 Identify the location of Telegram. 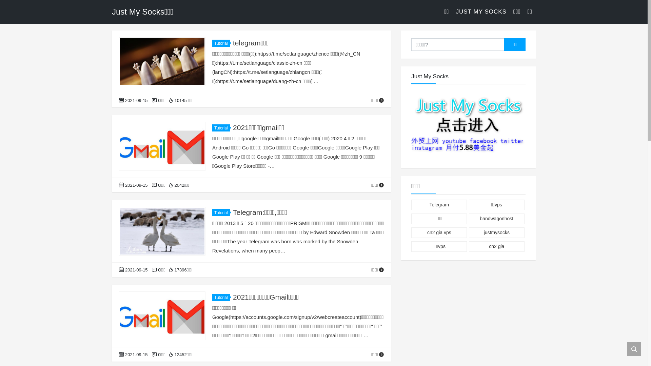
(439, 205).